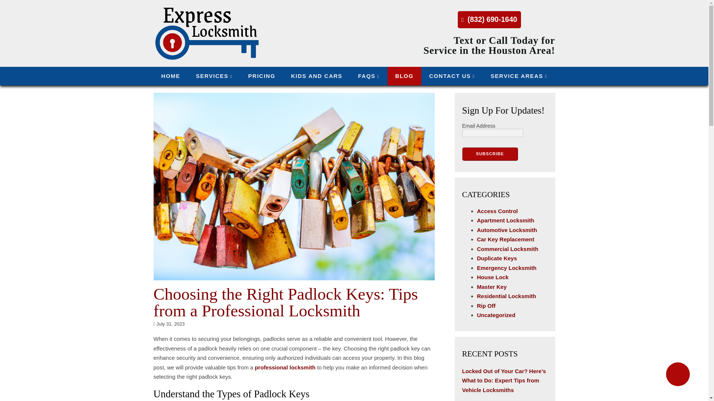  Describe the element at coordinates (451, 76) in the screenshot. I see `Contact Us` at that location.